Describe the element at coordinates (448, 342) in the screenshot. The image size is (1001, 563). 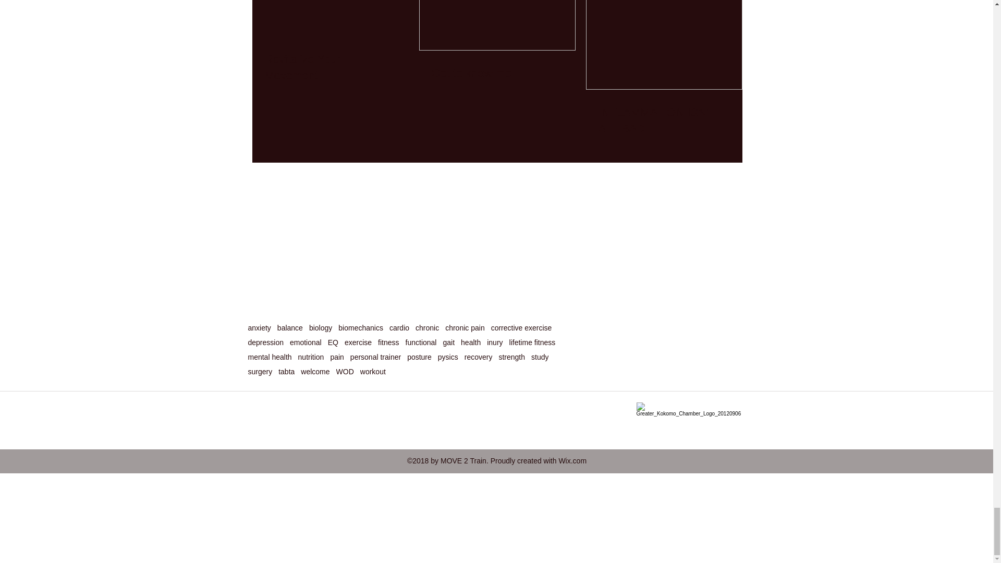
I see `gait` at that location.